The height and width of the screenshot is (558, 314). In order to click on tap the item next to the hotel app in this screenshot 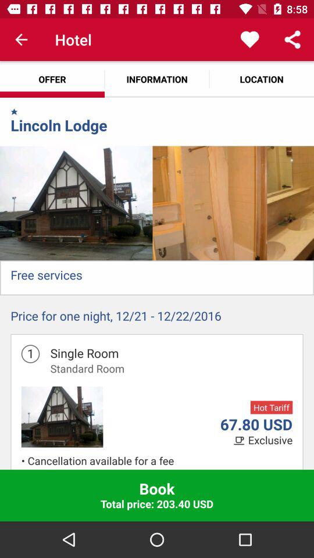, I will do `click(21, 40)`.